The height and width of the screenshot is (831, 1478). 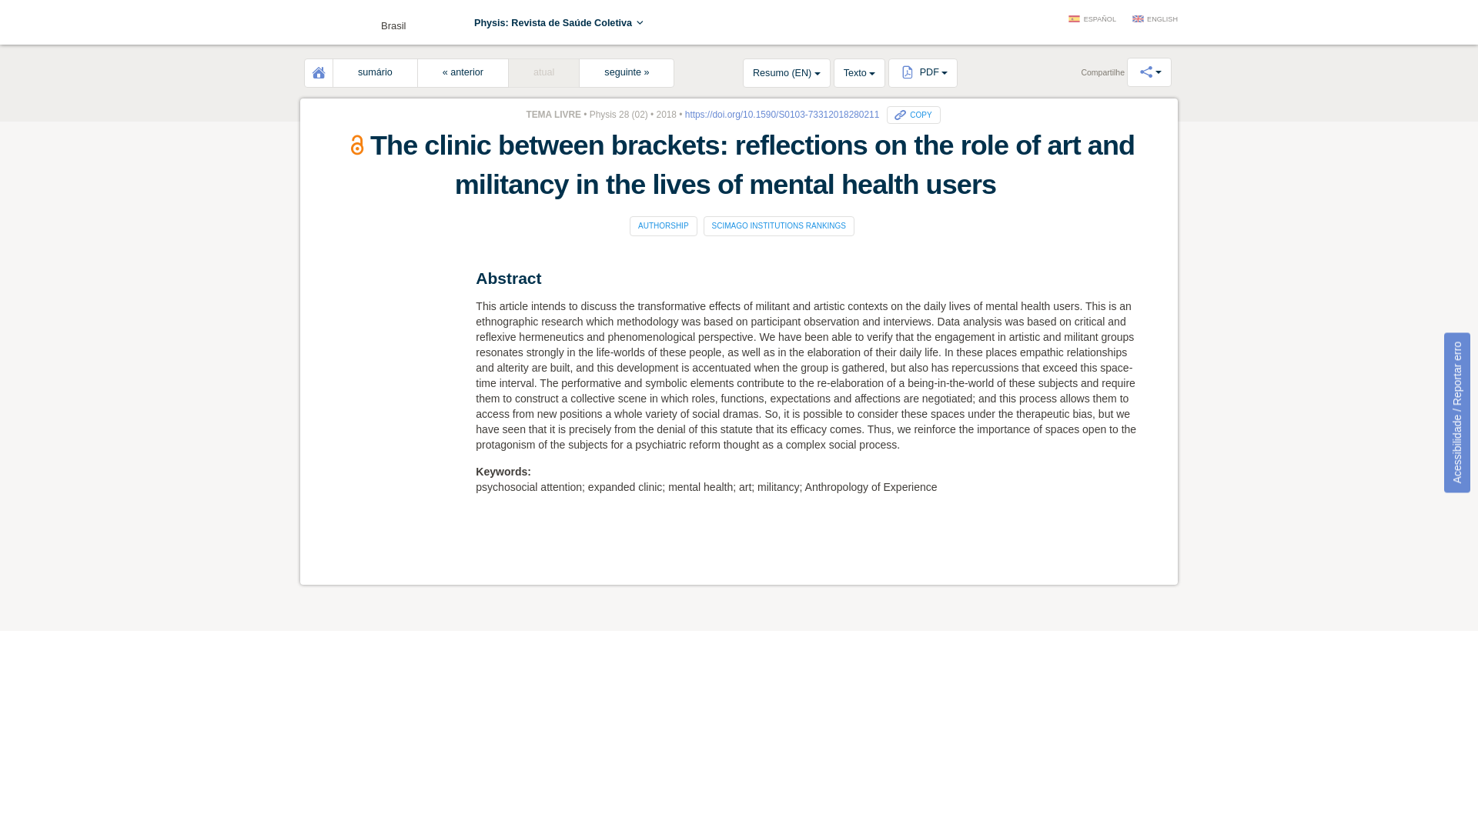 I want to click on Abrir menu, so click(x=323, y=25).